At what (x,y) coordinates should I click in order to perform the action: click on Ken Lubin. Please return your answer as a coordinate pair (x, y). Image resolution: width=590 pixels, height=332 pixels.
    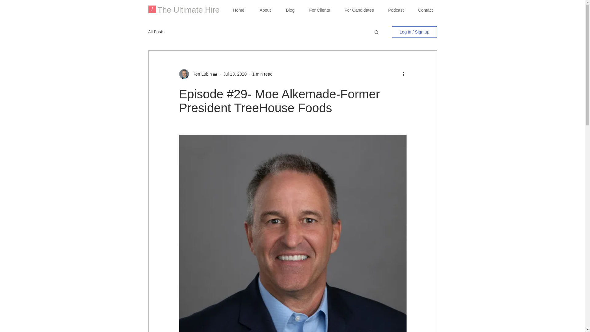
    Looking at the image, I should click on (200, 74).